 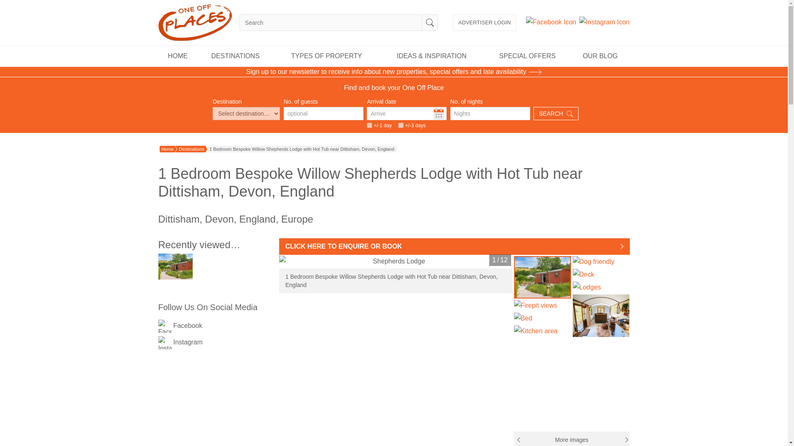 What do you see at coordinates (395, 261) in the screenshot?
I see `Shepherds Lodge` at bounding box center [395, 261].